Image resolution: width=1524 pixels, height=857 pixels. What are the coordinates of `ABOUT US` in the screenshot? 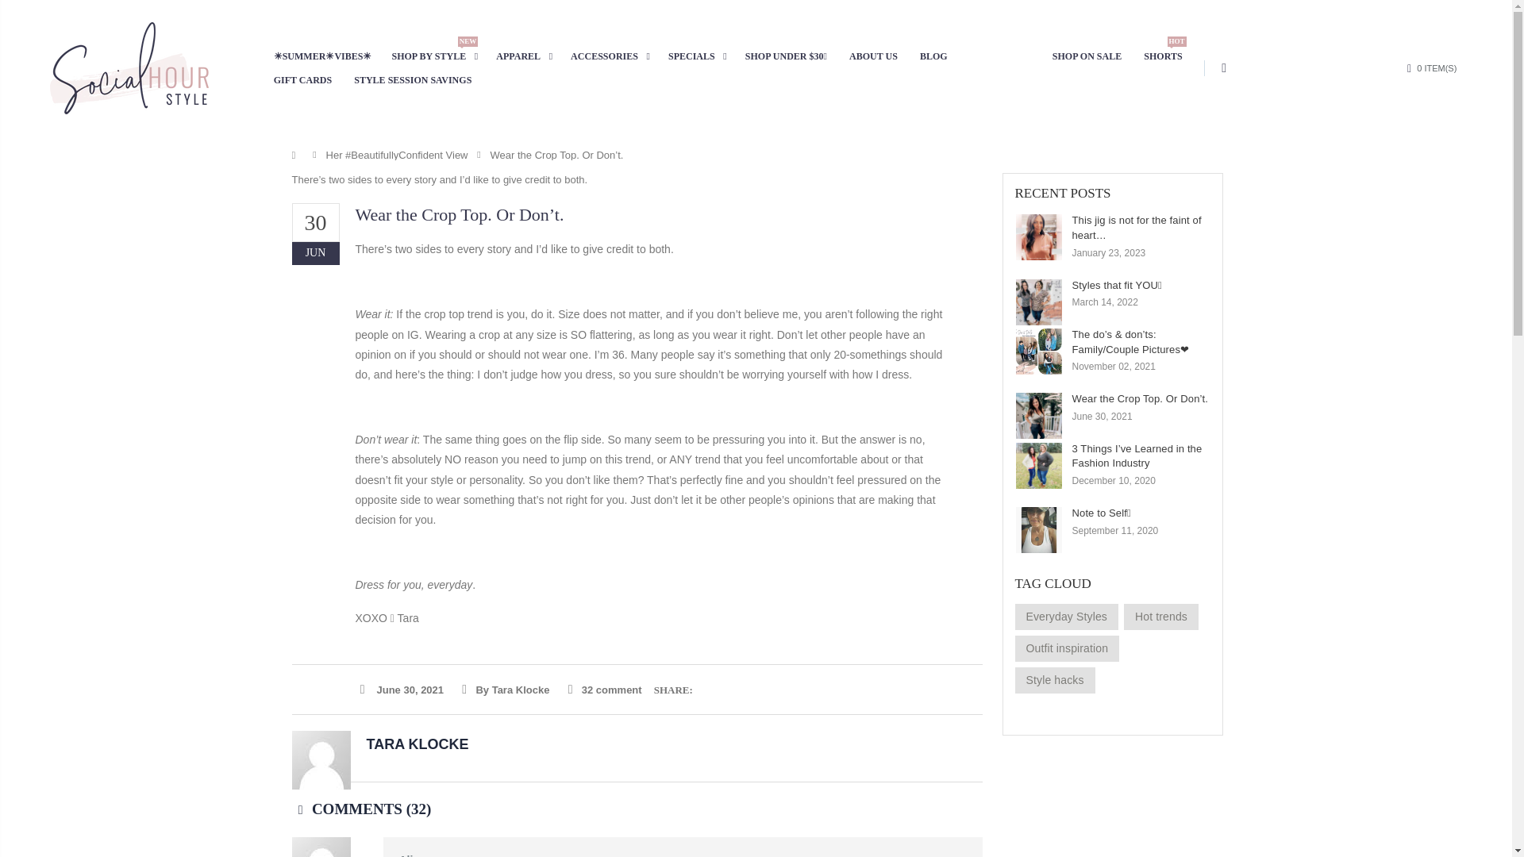 It's located at (879, 56).